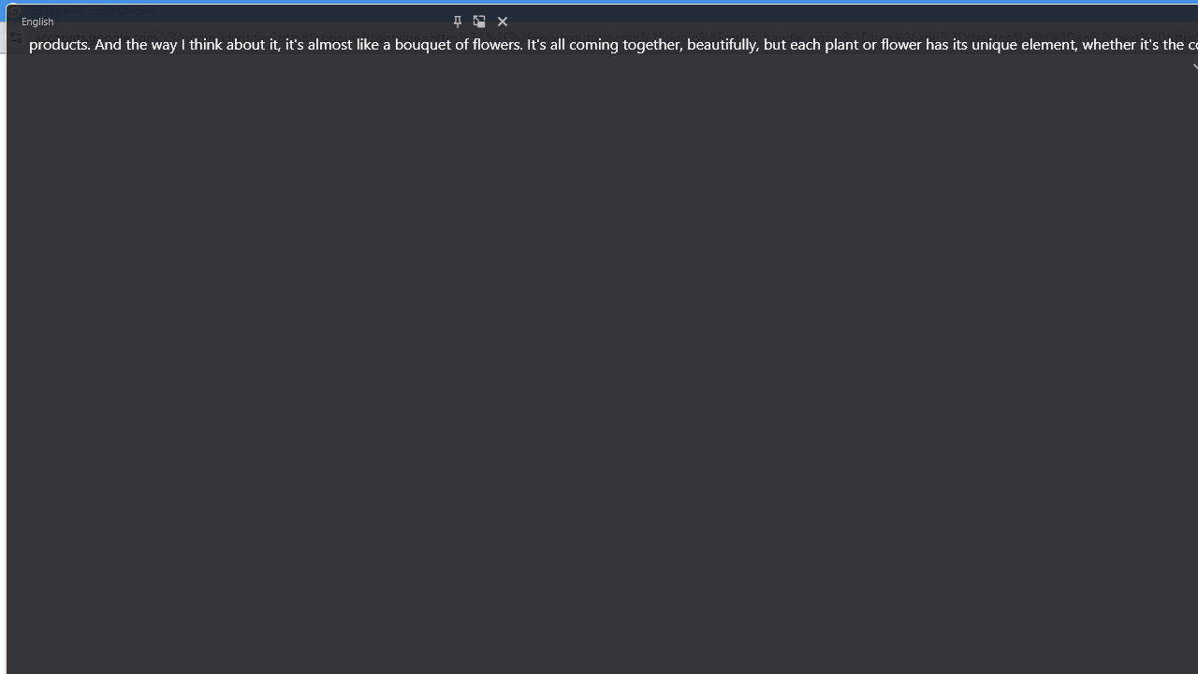 The height and width of the screenshot is (674, 1198). Describe the element at coordinates (457, 21) in the screenshot. I see `Pin` at that location.